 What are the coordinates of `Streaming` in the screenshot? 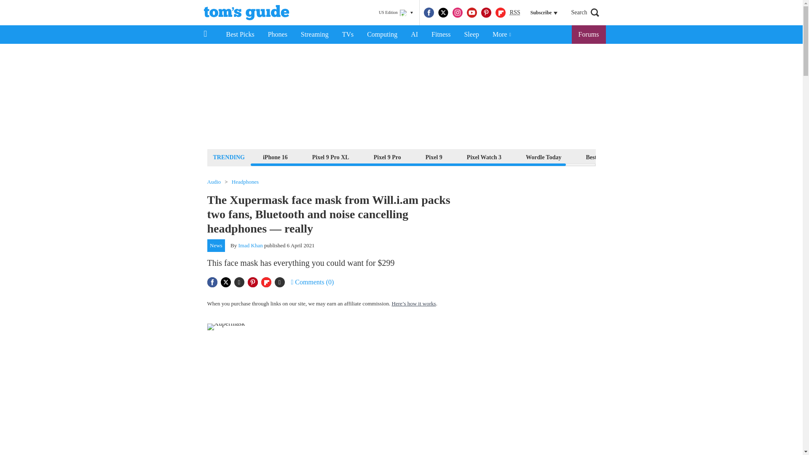 It's located at (315, 35).